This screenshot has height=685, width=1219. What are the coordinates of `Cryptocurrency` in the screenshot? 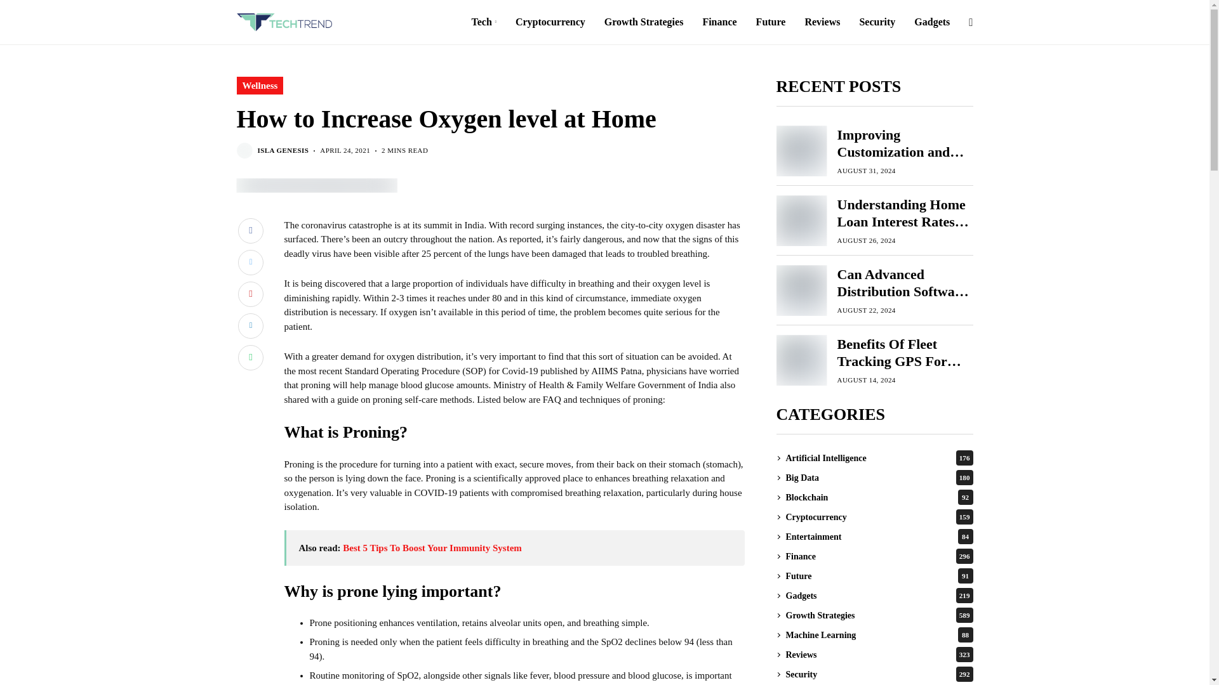 It's located at (550, 22).